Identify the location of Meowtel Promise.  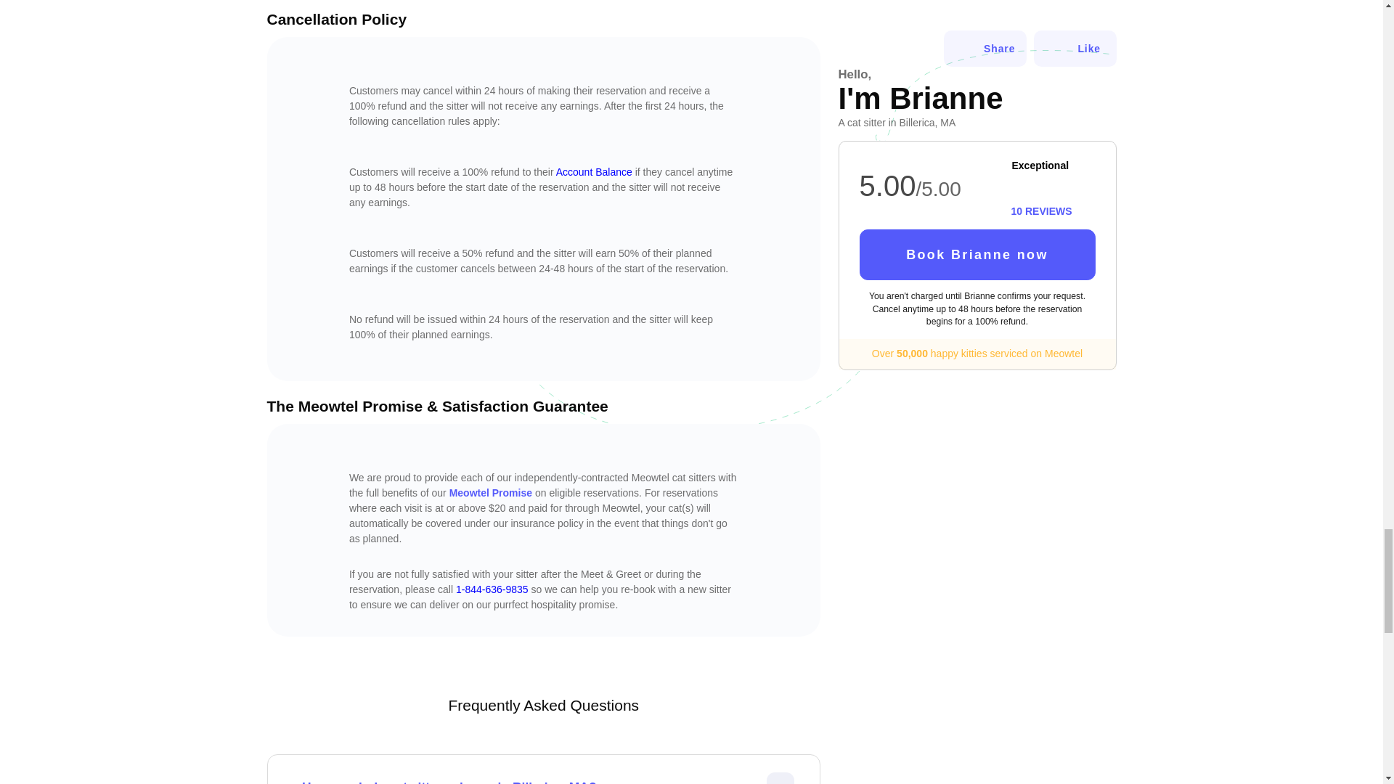
(491, 492).